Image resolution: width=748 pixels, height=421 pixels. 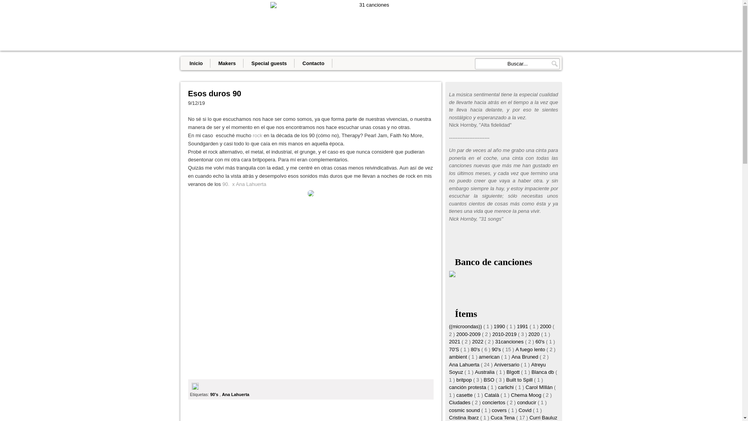 I want to click on 2021, so click(x=455, y=341).